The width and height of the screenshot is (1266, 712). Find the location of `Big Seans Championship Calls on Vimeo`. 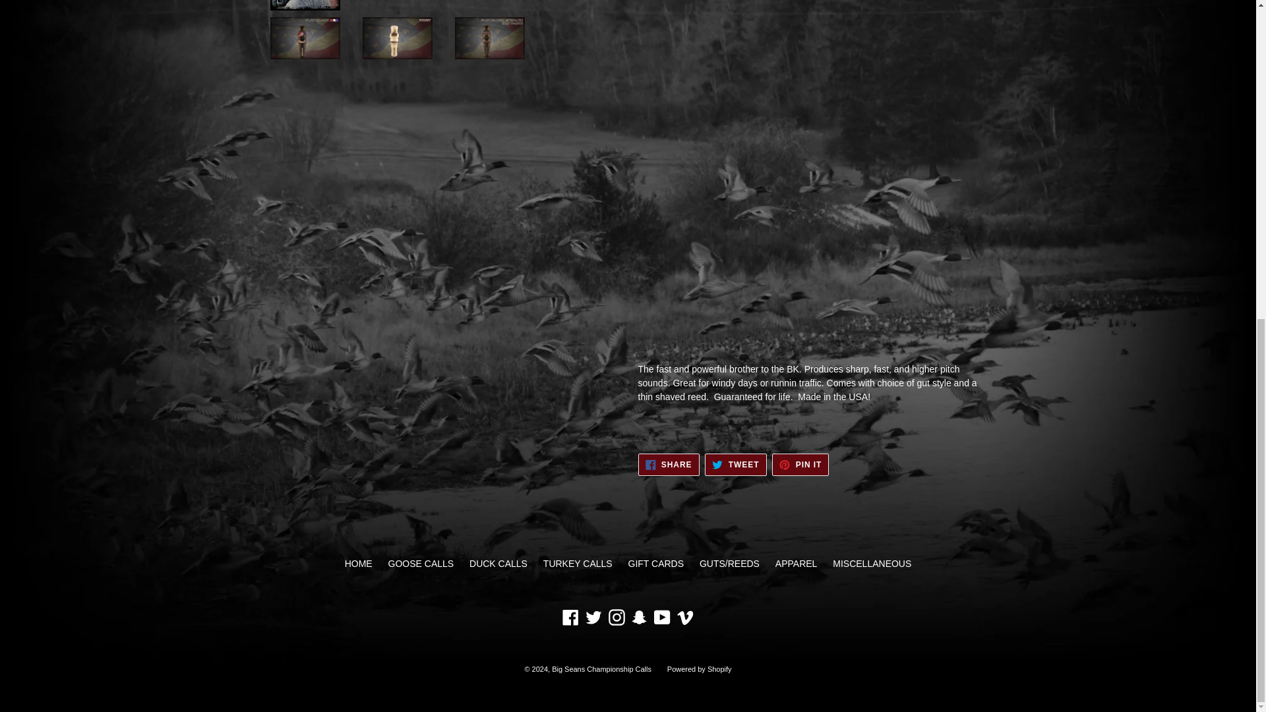

Big Seans Championship Calls on Vimeo is located at coordinates (684, 617).